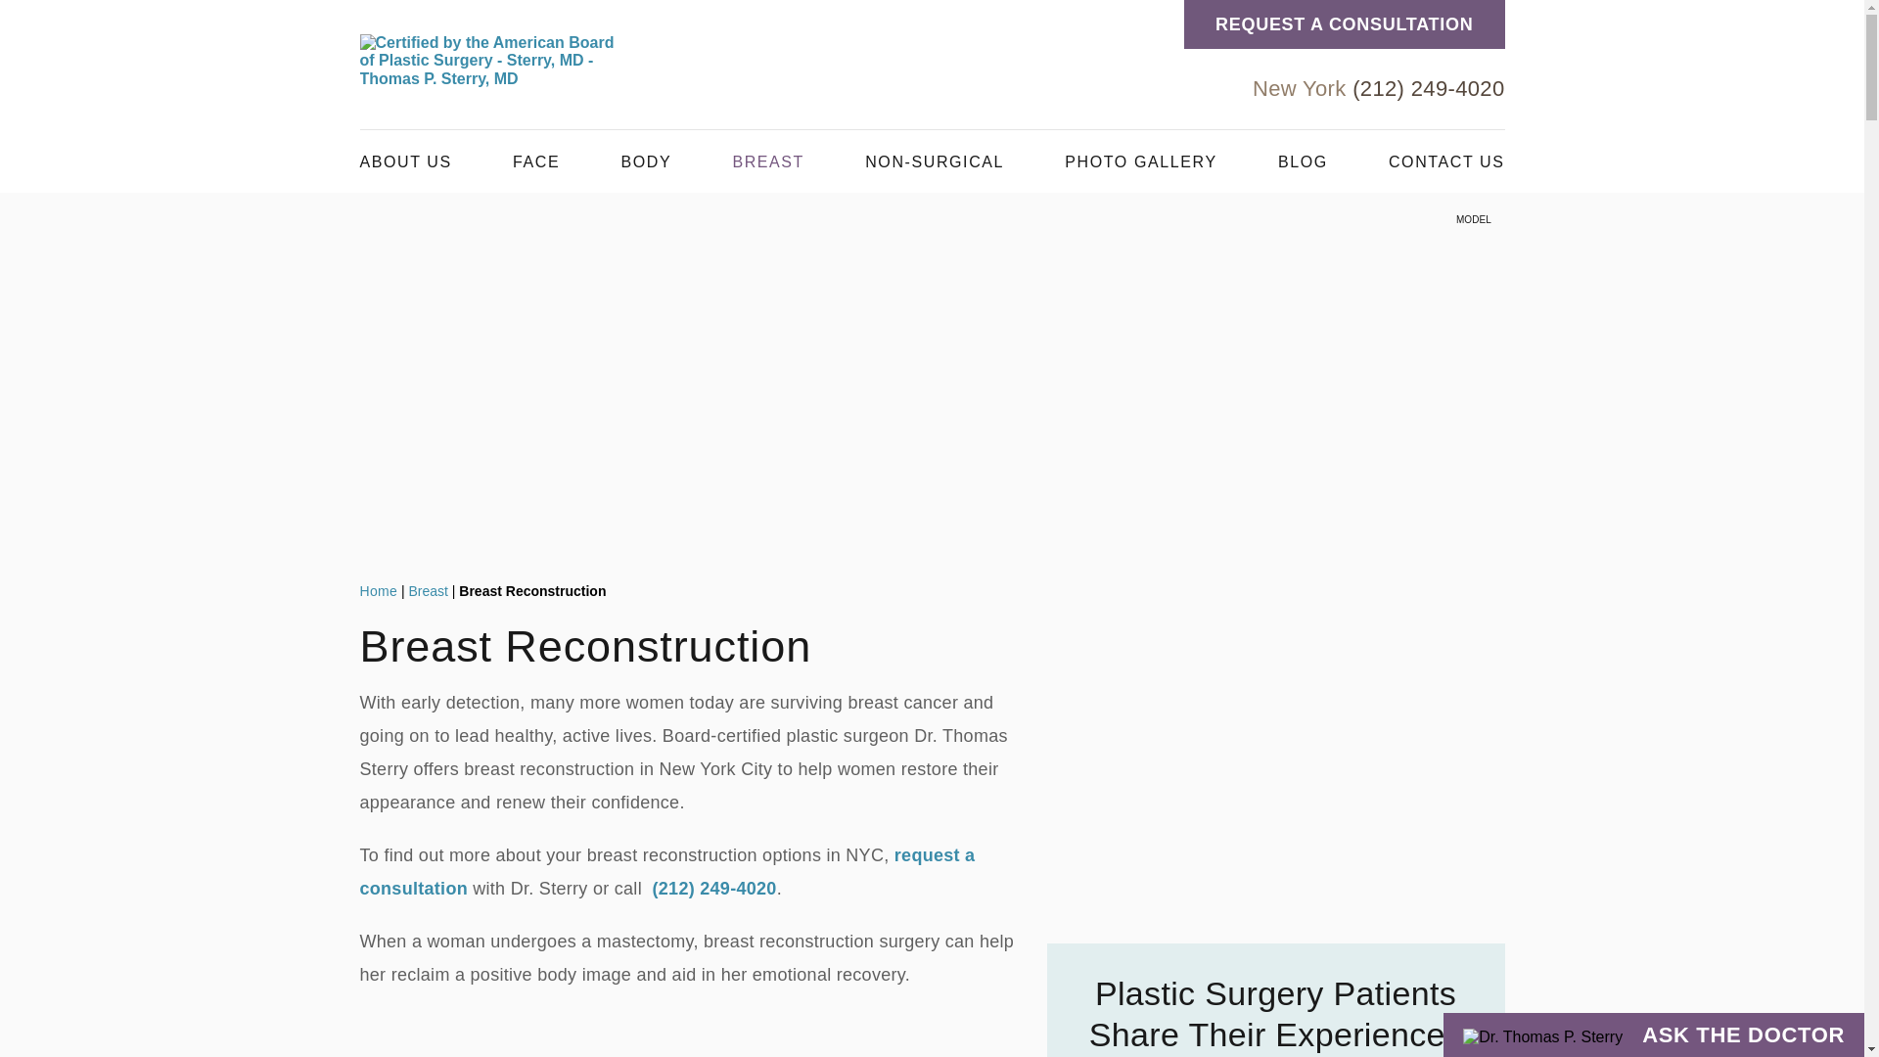 The width and height of the screenshot is (1879, 1057). Describe the element at coordinates (406, 161) in the screenshot. I see `ABOUT US` at that location.